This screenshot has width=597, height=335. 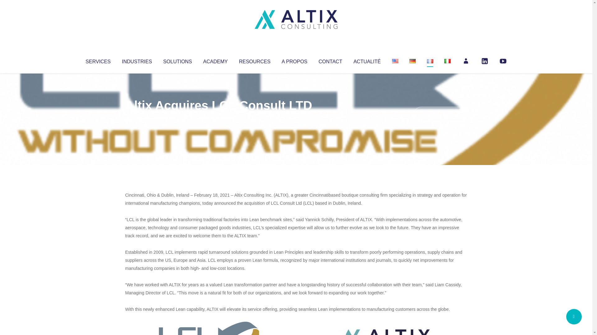 What do you see at coordinates (215, 60) in the screenshot?
I see `ACADEMY` at bounding box center [215, 60].